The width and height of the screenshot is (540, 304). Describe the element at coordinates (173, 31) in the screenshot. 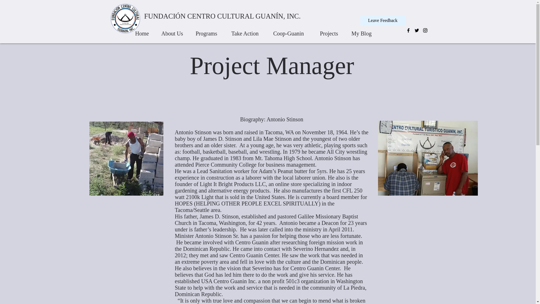

I see `About Us` at that location.